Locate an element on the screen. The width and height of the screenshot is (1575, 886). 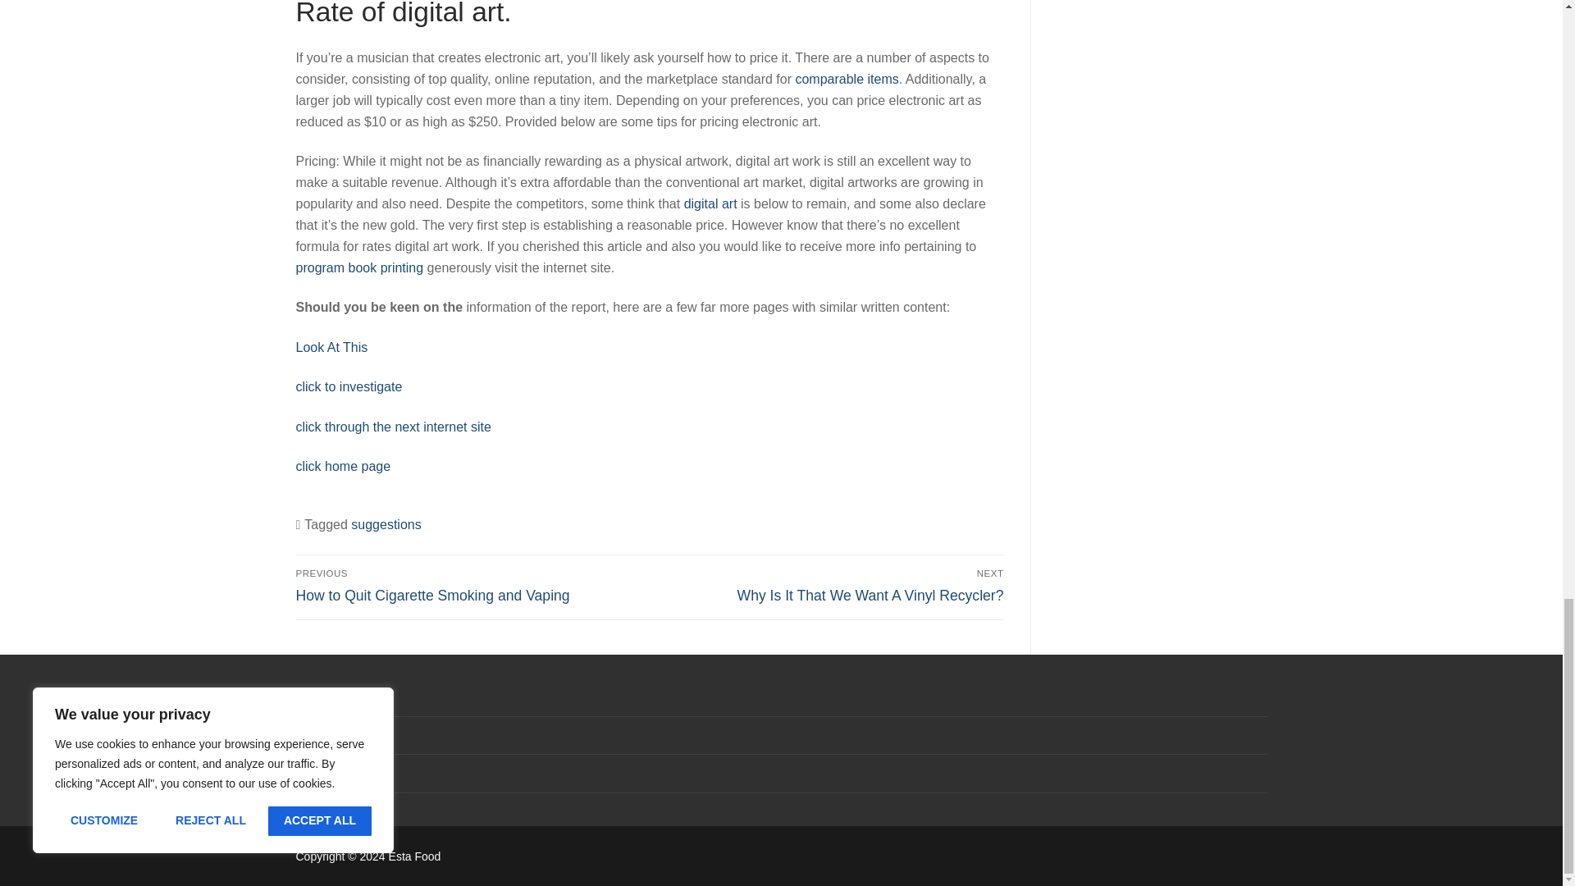
click to investigate is located at coordinates (331, 347).